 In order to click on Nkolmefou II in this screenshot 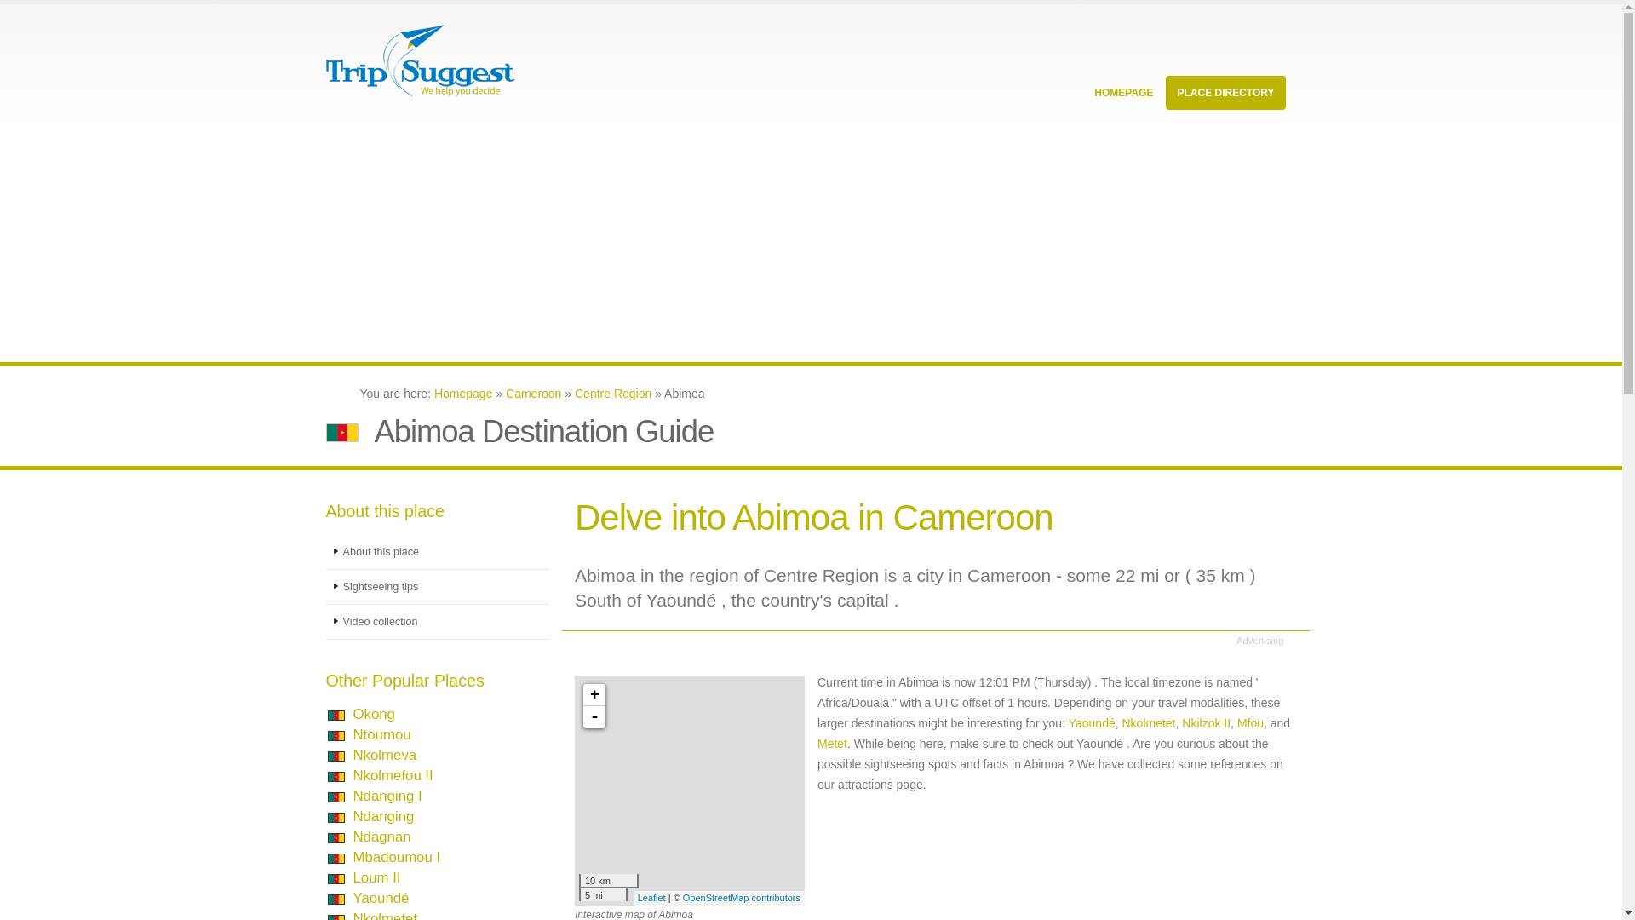, I will do `click(393, 775)`.